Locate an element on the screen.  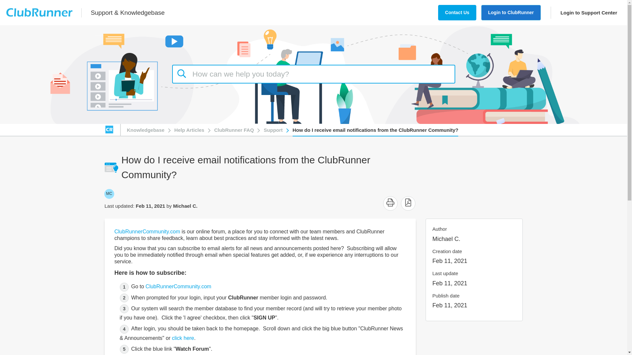
Login to ClubRunner is located at coordinates (390, 202).